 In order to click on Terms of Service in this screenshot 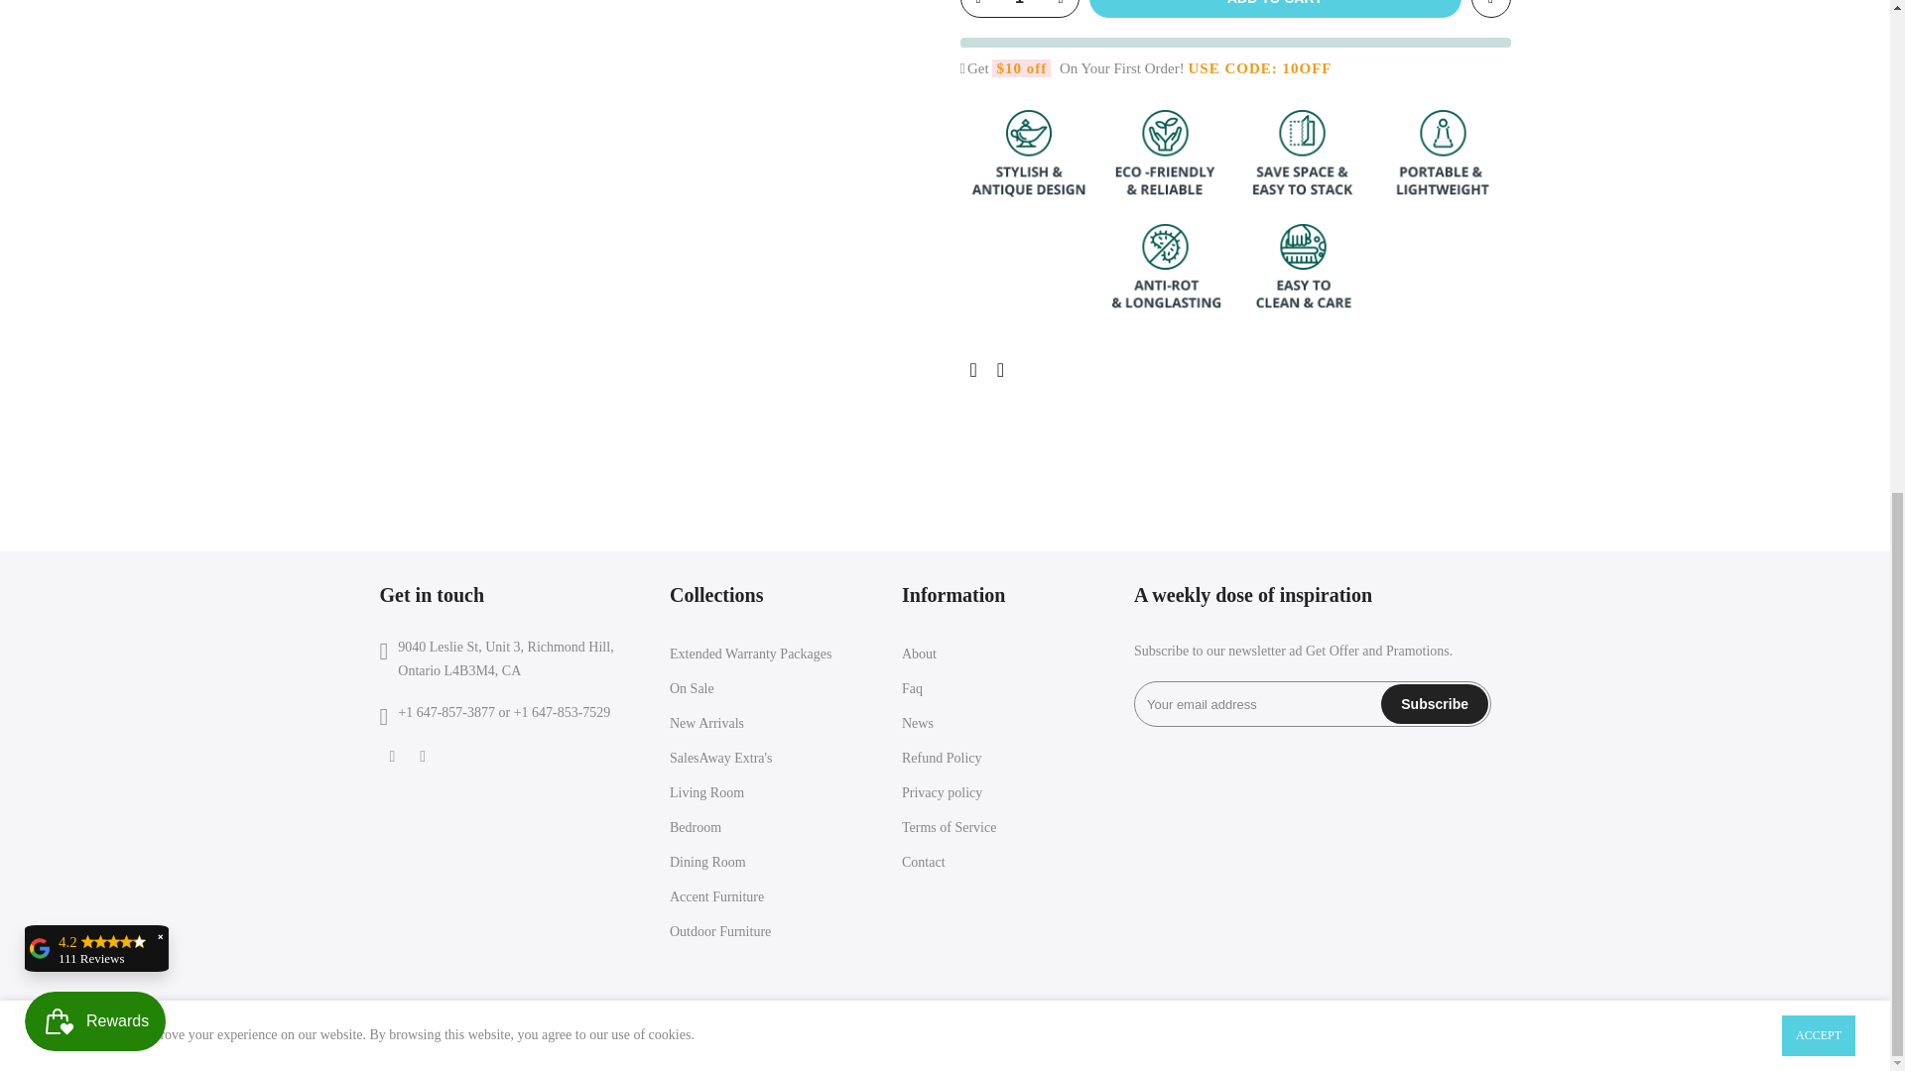, I will do `click(949, 827)`.